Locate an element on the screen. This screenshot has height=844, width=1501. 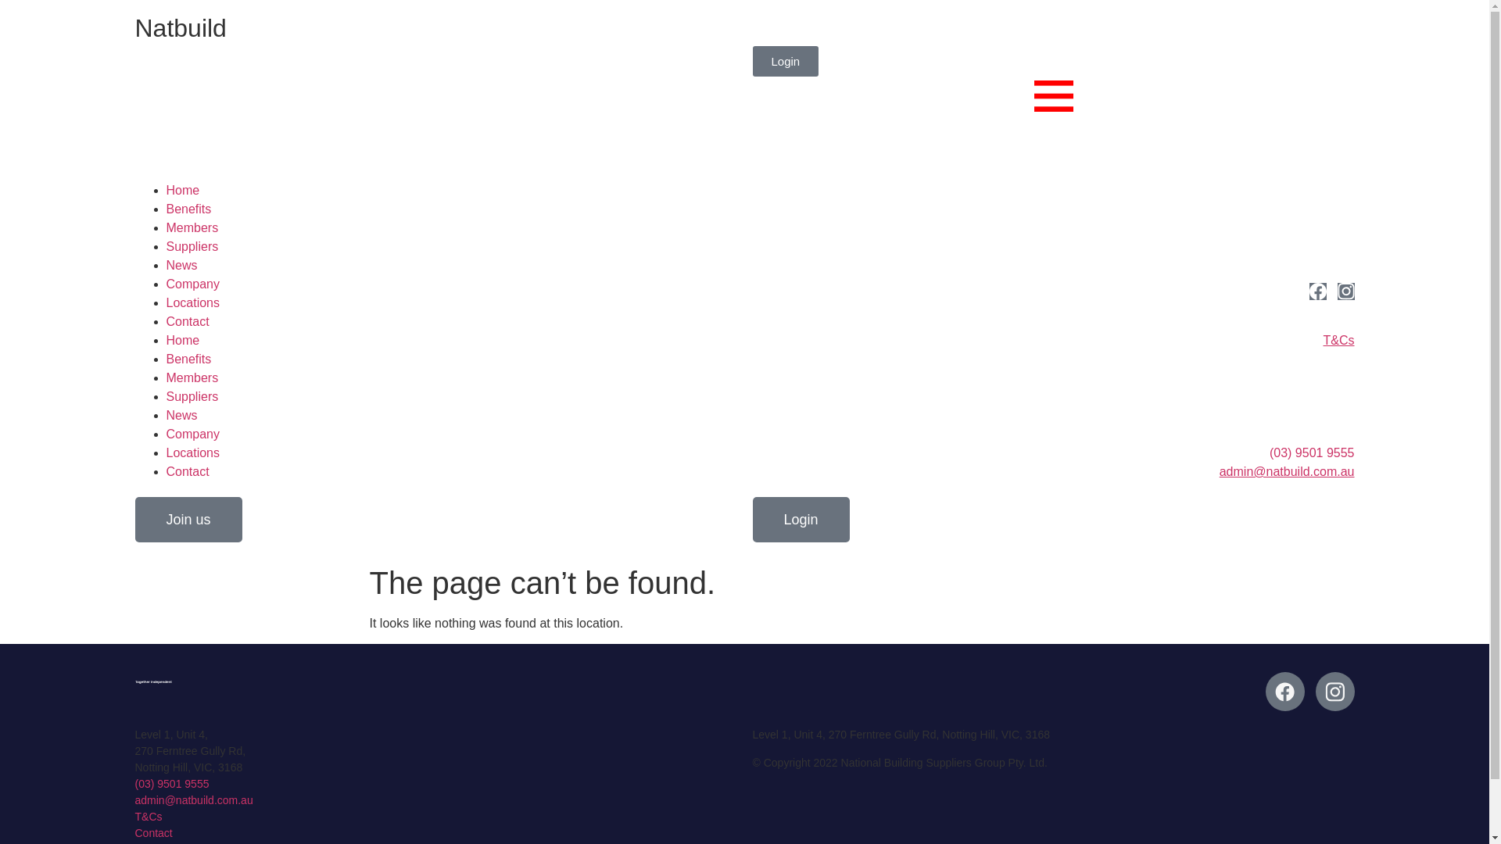
(03) 9501 9555 is located at coordinates (1312, 453).